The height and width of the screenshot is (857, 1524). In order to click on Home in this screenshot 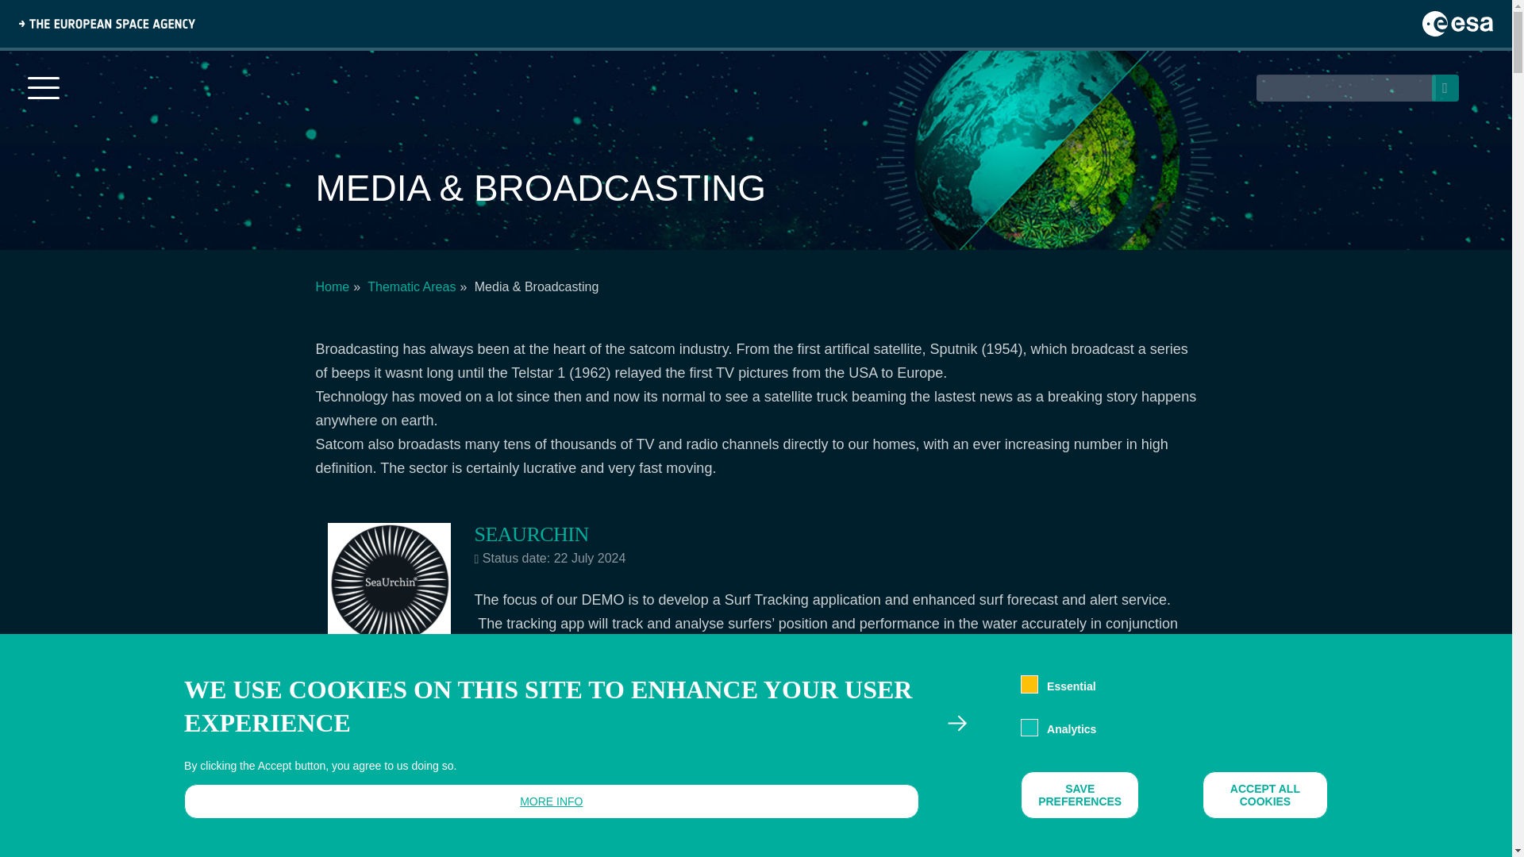, I will do `click(333, 287)`.